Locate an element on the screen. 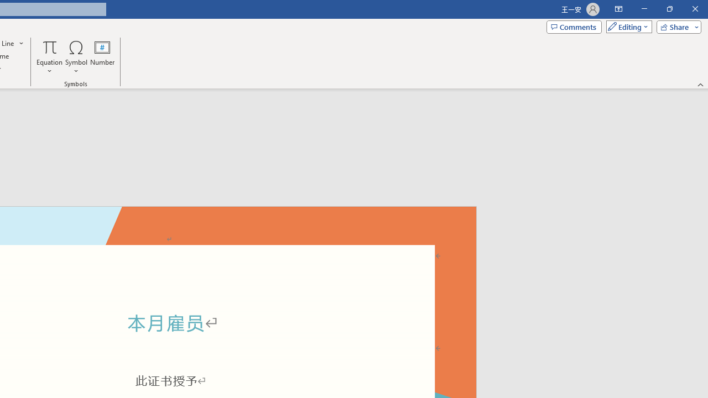 The height and width of the screenshot is (398, 708). Equation is located at coordinates (50, 56).